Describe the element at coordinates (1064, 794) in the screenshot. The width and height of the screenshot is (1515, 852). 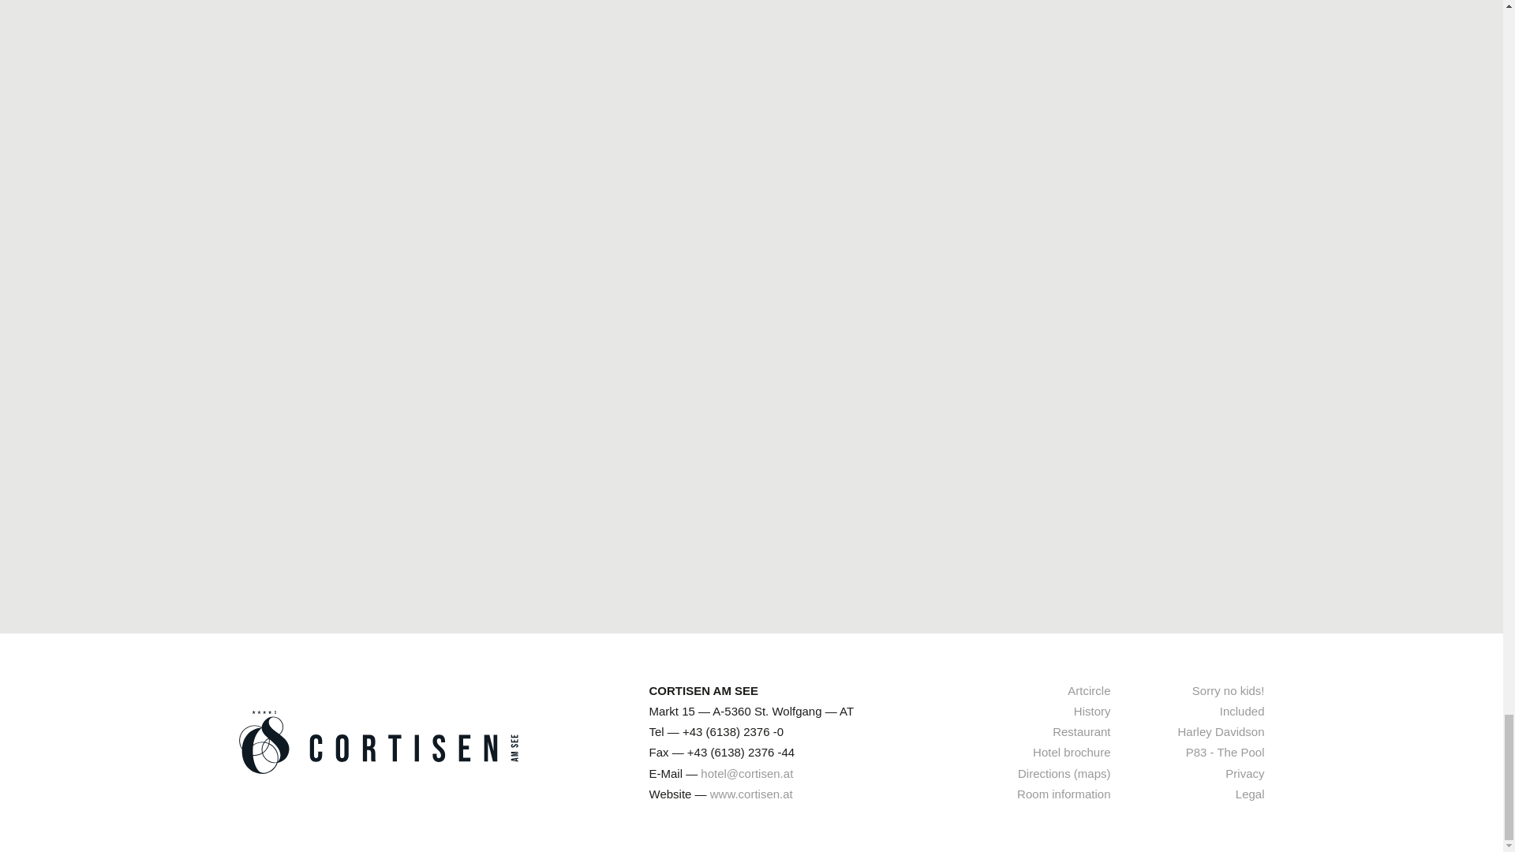
I see `Room information` at that location.